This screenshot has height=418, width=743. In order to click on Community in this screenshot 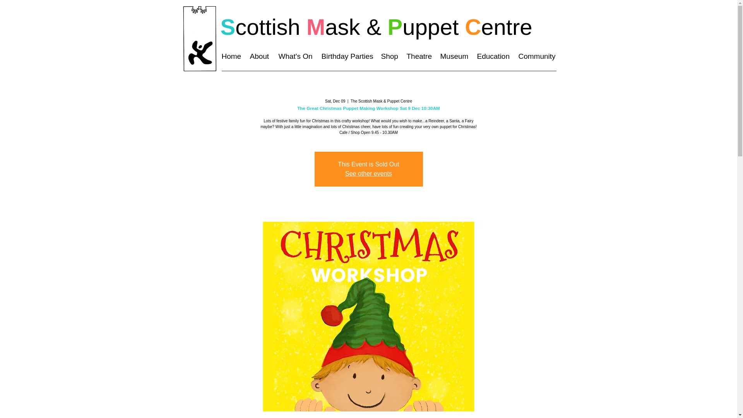, I will do `click(538, 57)`.